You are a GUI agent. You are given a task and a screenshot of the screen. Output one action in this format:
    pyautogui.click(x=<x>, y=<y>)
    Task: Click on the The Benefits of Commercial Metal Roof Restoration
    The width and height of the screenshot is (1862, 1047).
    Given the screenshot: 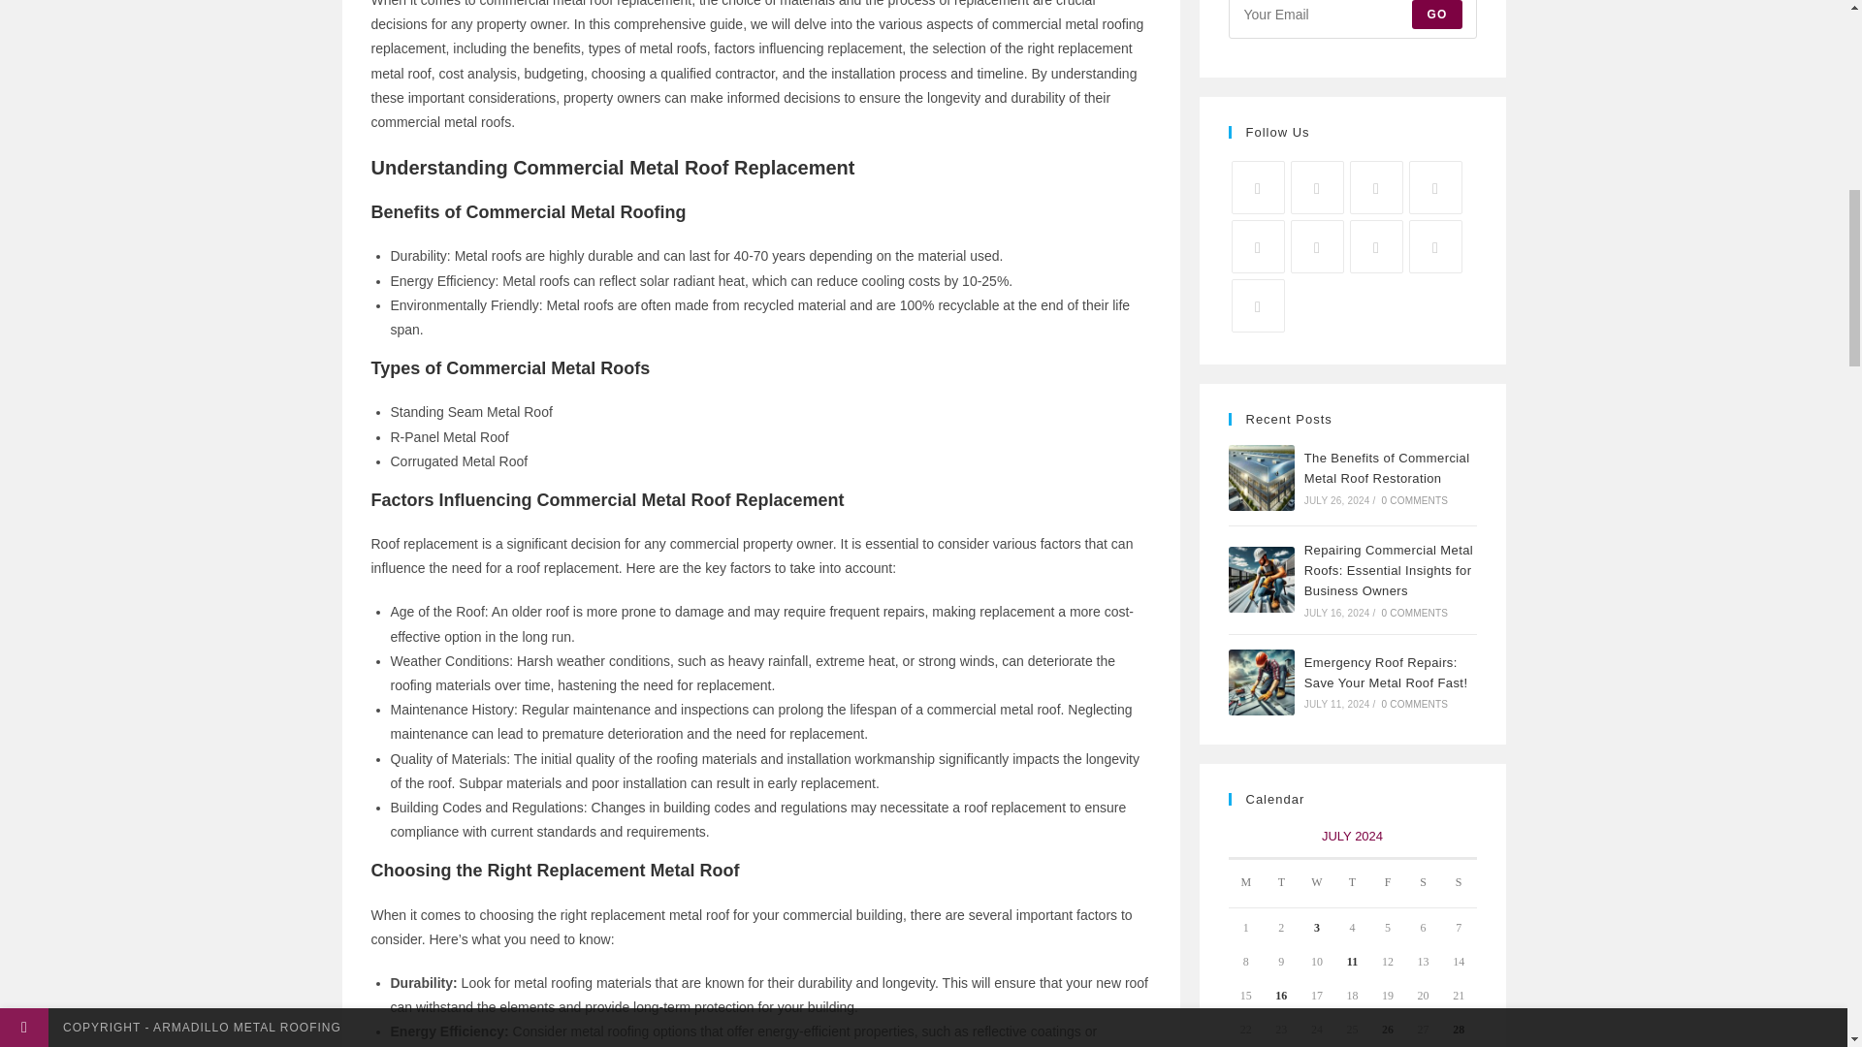 What is the action you would take?
    pyautogui.click(x=1261, y=478)
    